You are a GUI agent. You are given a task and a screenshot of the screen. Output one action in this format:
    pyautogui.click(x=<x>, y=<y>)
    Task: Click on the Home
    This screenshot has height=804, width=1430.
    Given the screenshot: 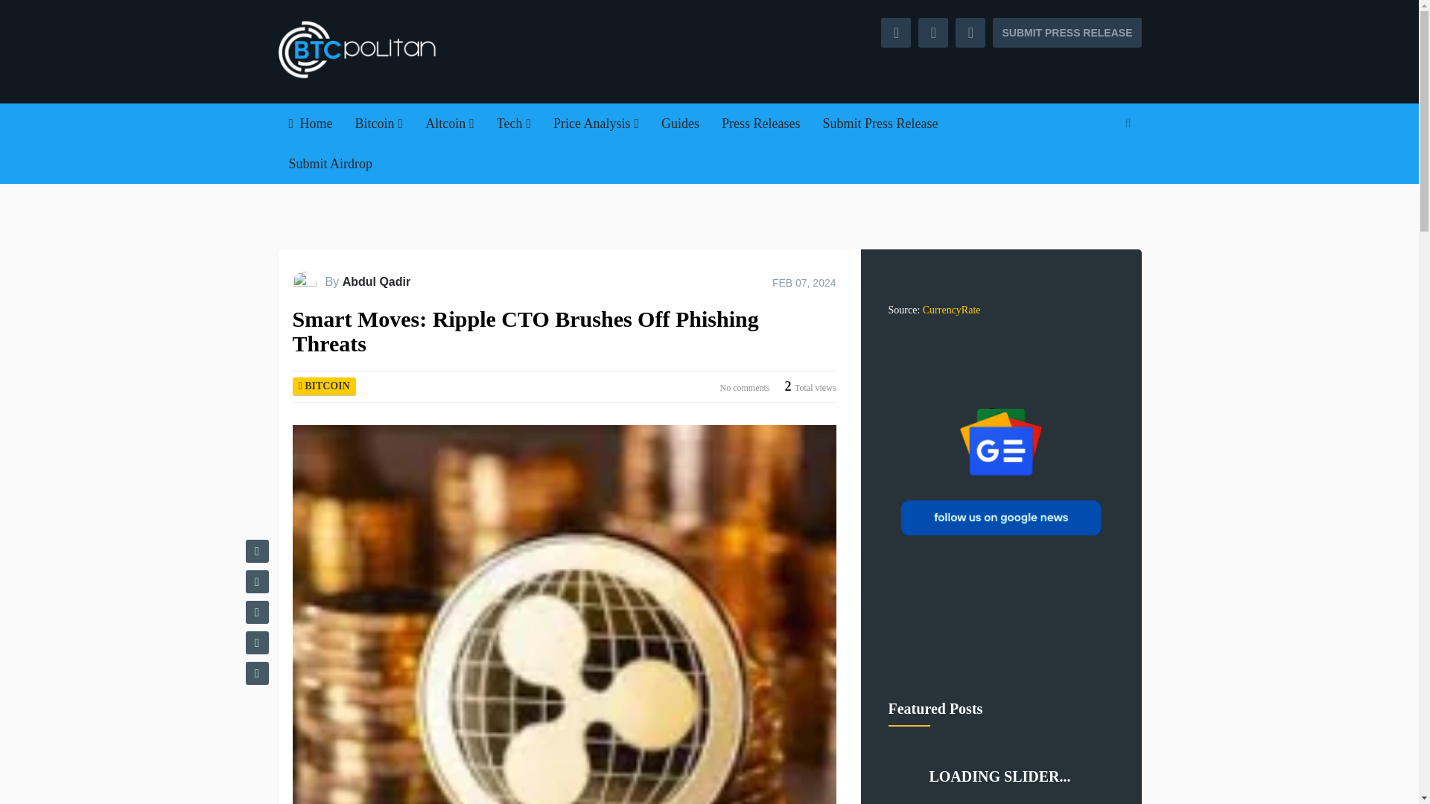 What is the action you would take?
    pyautogui.click(x=310, y=124)
    